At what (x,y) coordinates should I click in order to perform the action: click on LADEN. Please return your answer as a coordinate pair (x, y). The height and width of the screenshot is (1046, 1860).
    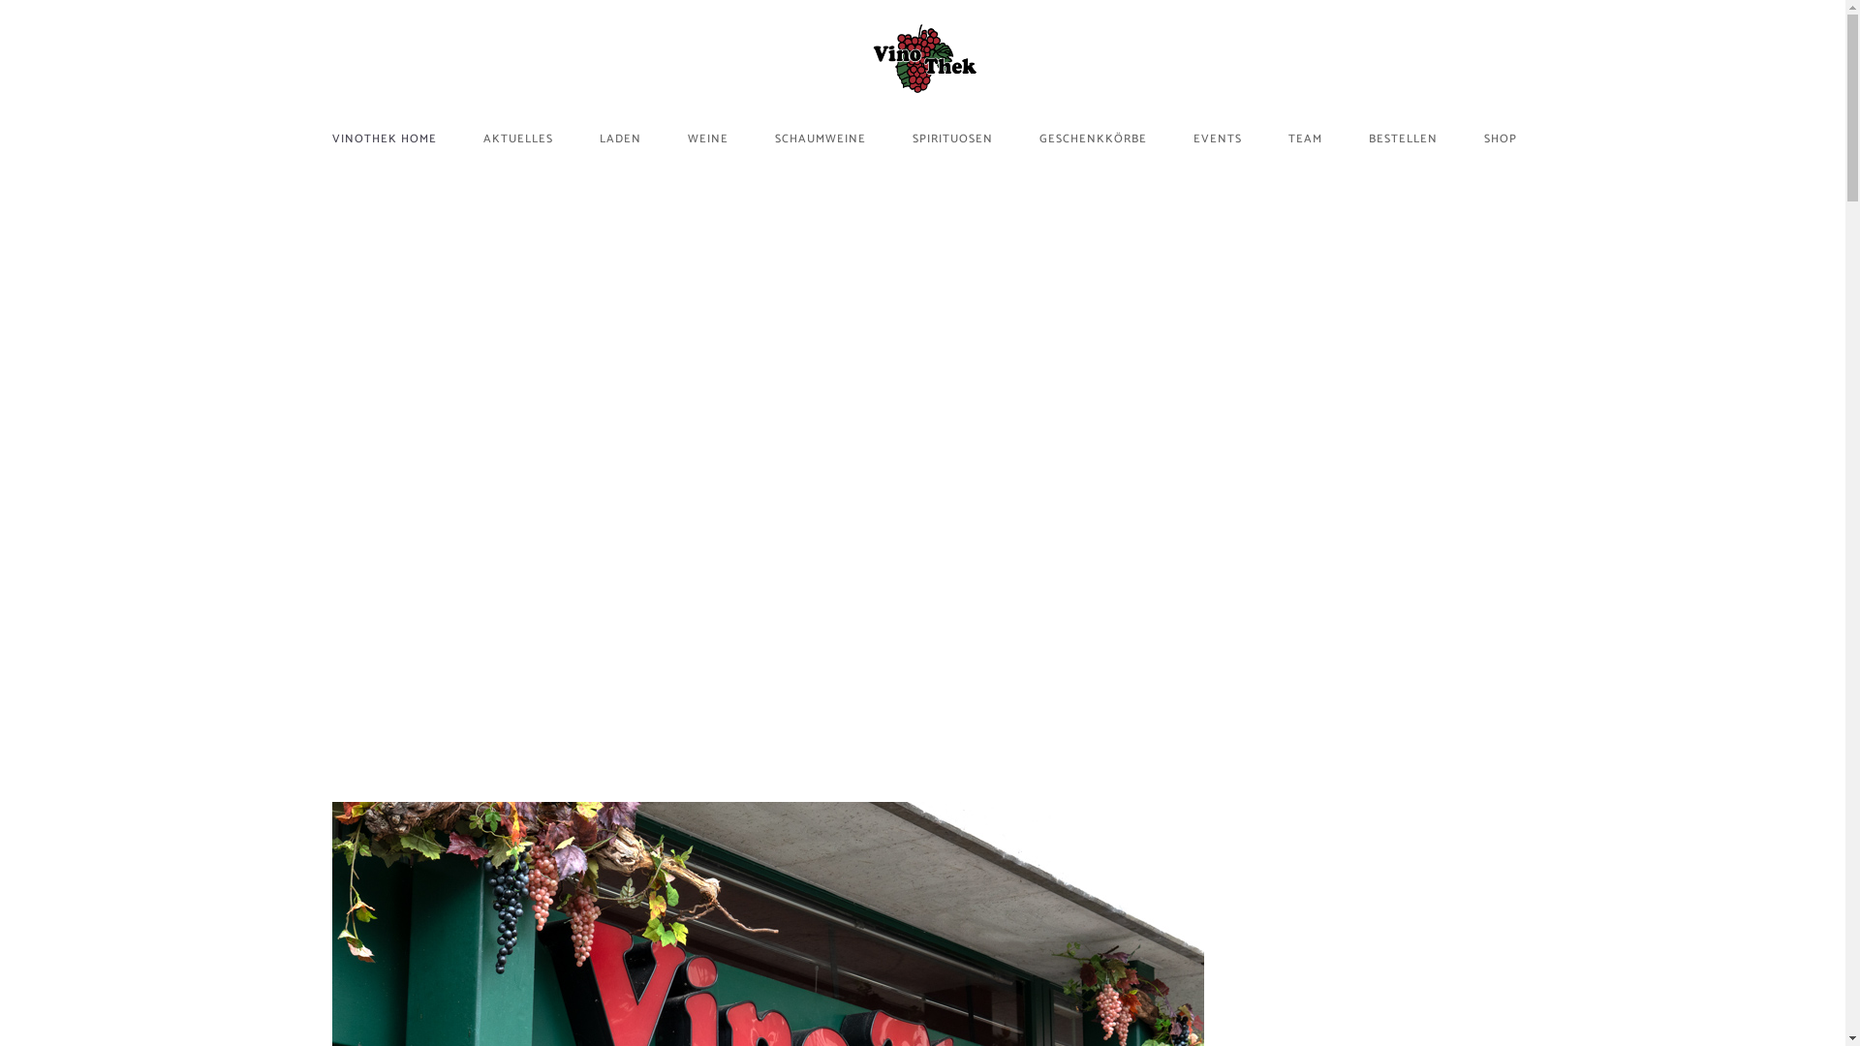
    Looking at the image, I should click on (620, 138).